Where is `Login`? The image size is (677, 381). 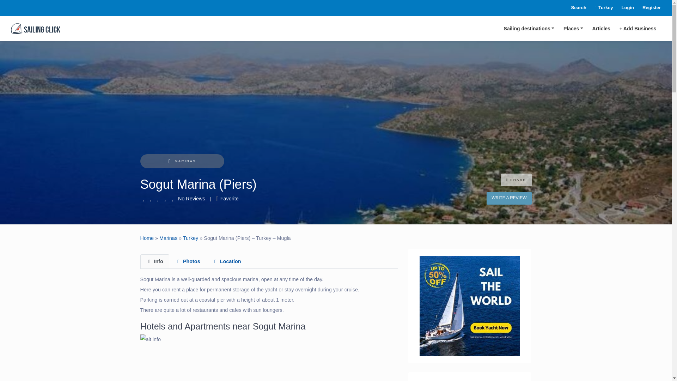
Login is located at coordinates (623, 8).